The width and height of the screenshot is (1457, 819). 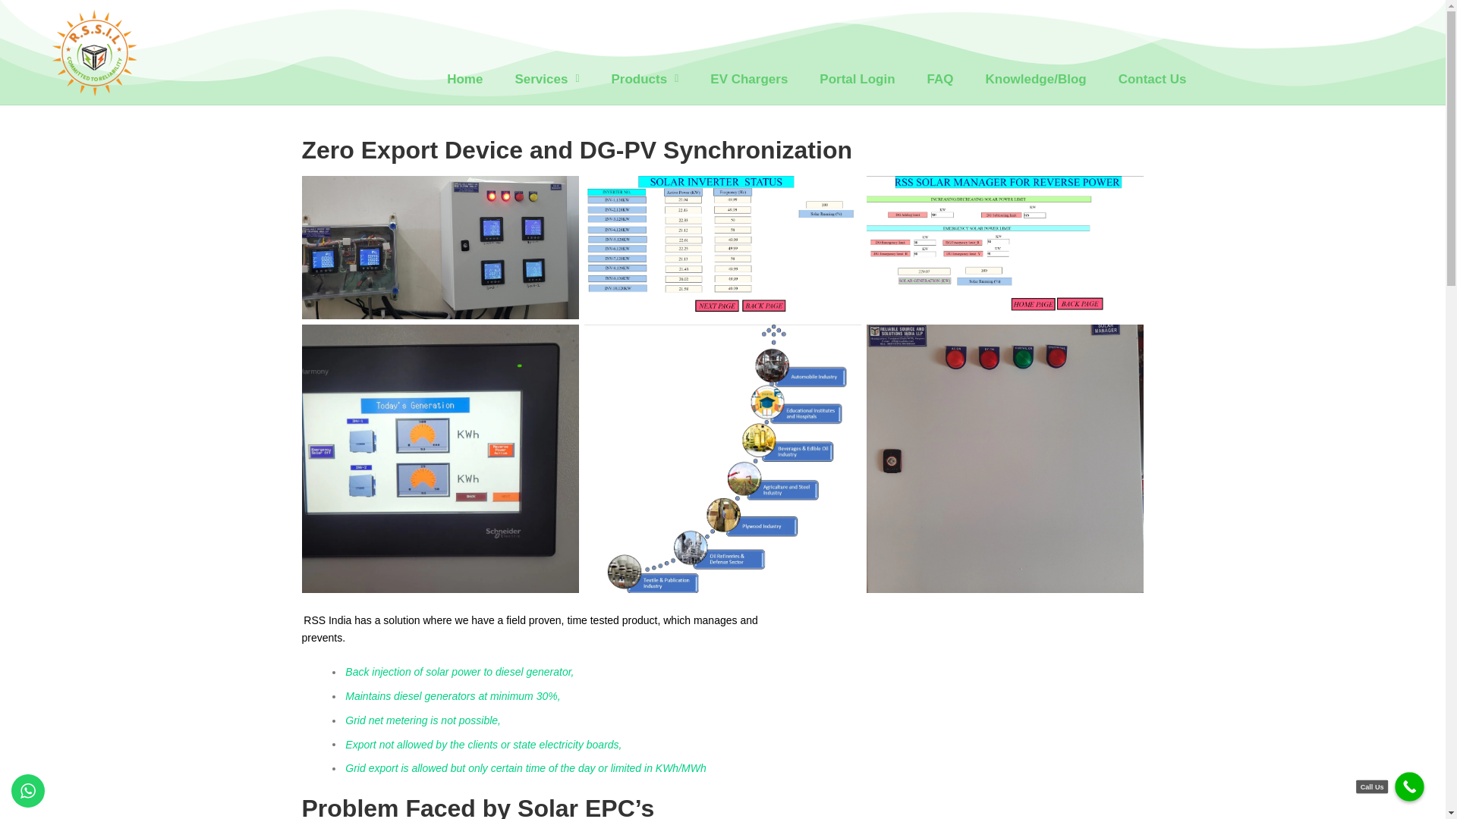 I want to click on Home, so click(x=464, y=79).